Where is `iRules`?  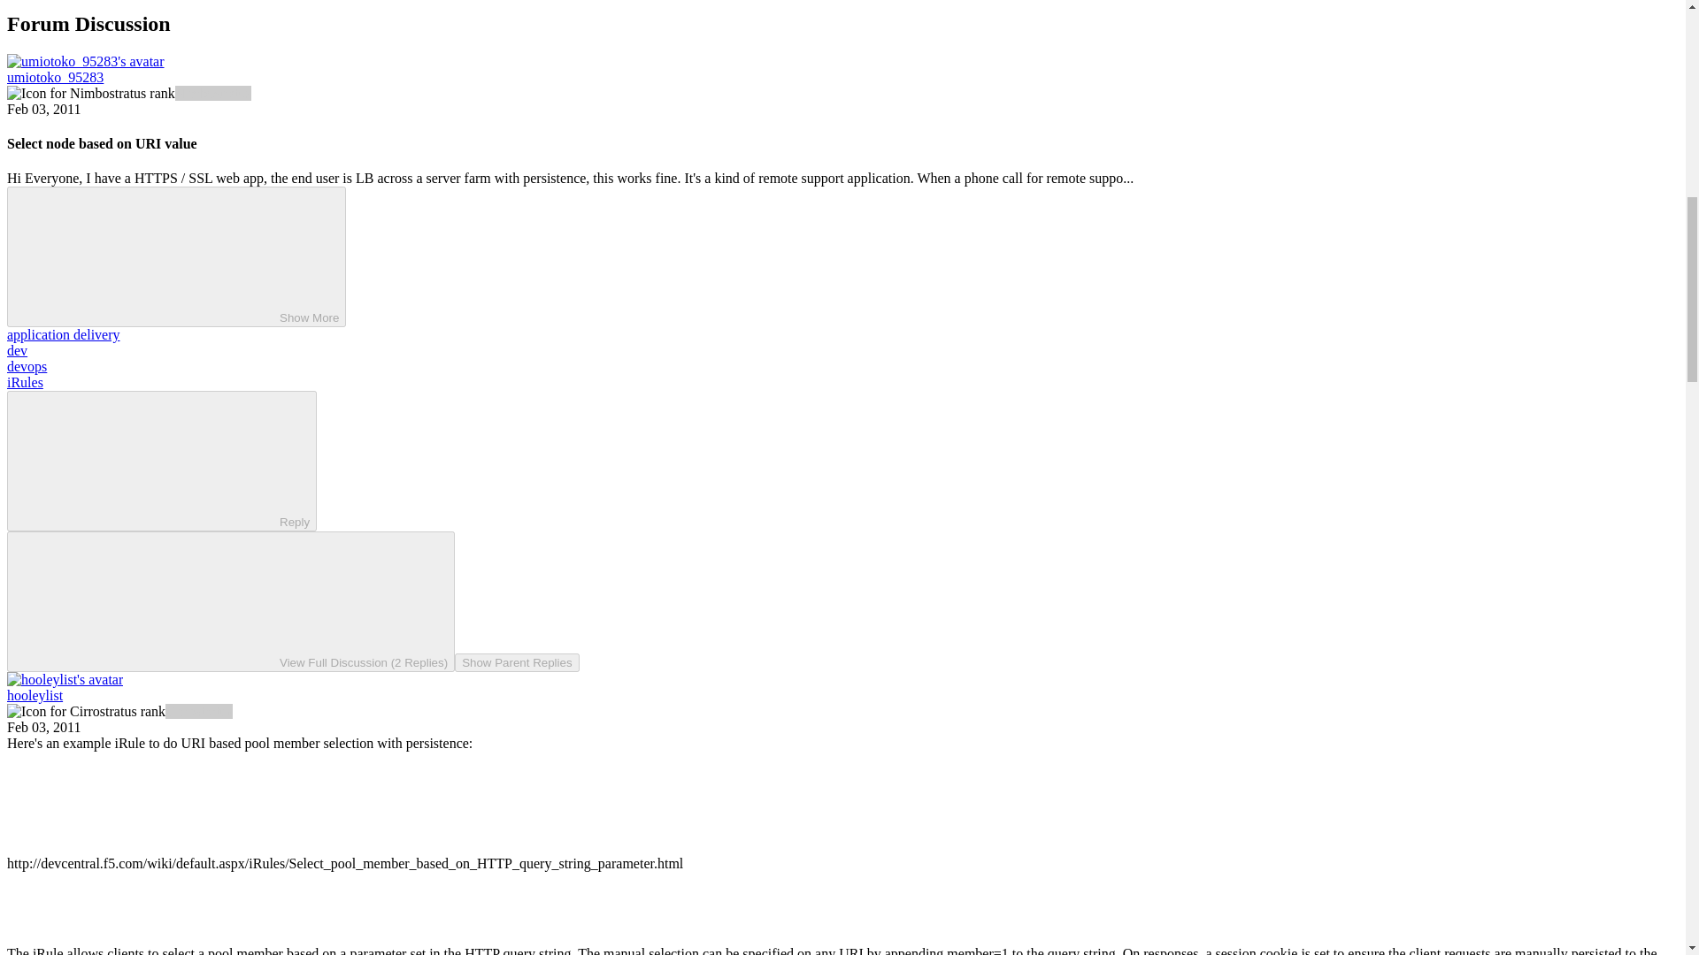 iRules is located at coordinates (25, 382).